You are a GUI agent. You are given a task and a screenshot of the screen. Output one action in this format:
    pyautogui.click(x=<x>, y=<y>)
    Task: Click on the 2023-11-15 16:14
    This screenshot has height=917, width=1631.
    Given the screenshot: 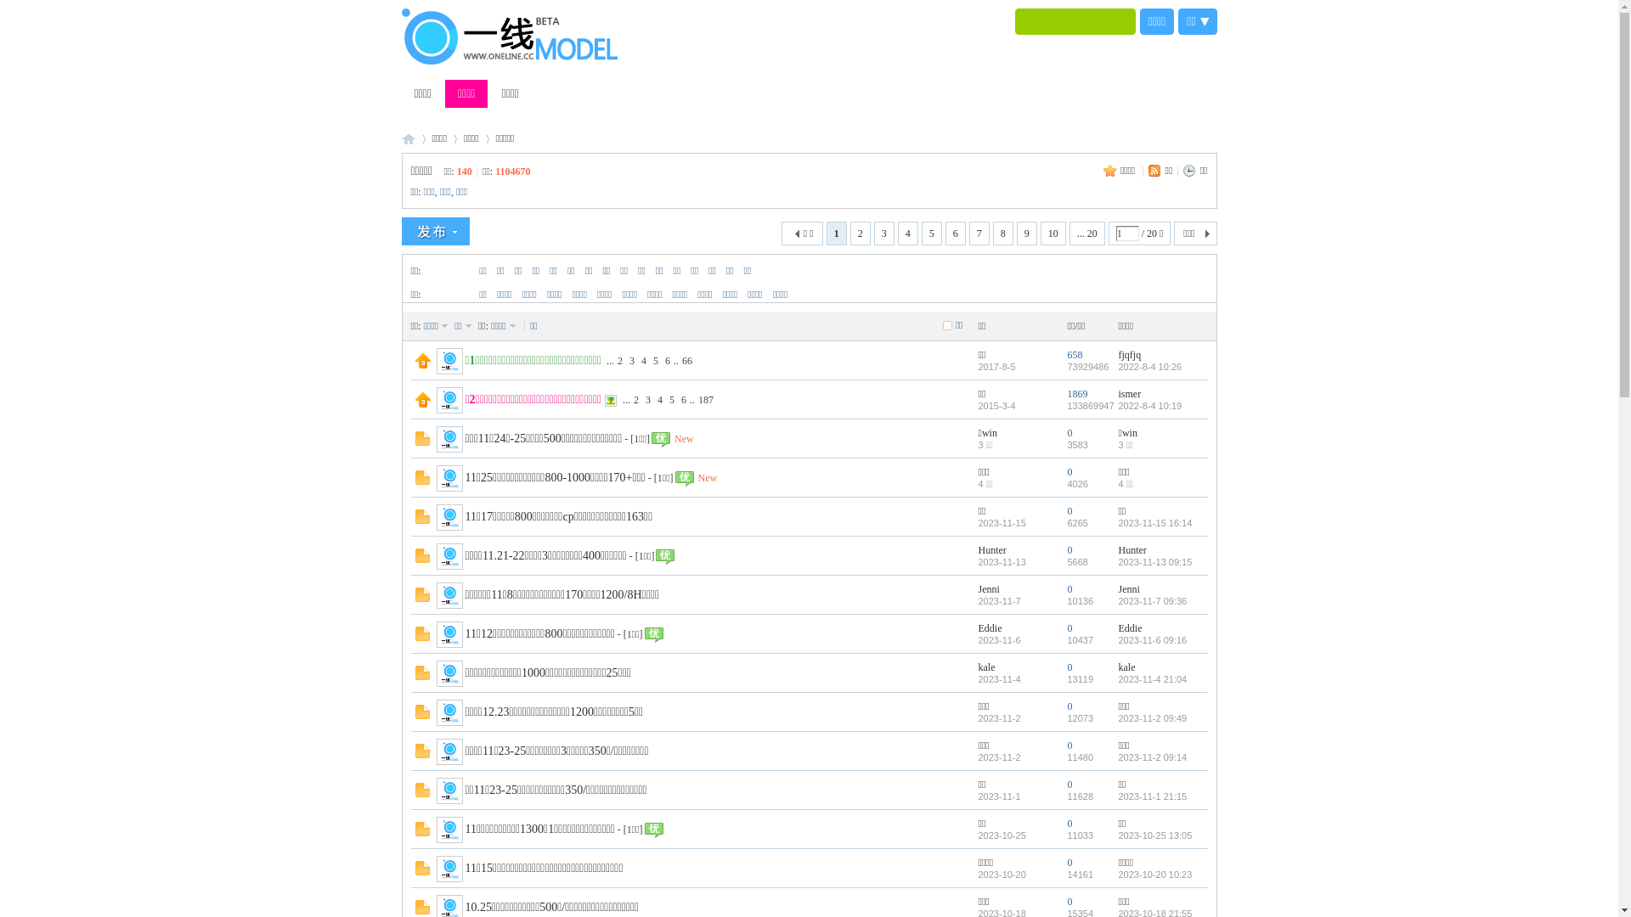 What is the action you would take?
    pyautogui.click(x=1155, y=523)
    